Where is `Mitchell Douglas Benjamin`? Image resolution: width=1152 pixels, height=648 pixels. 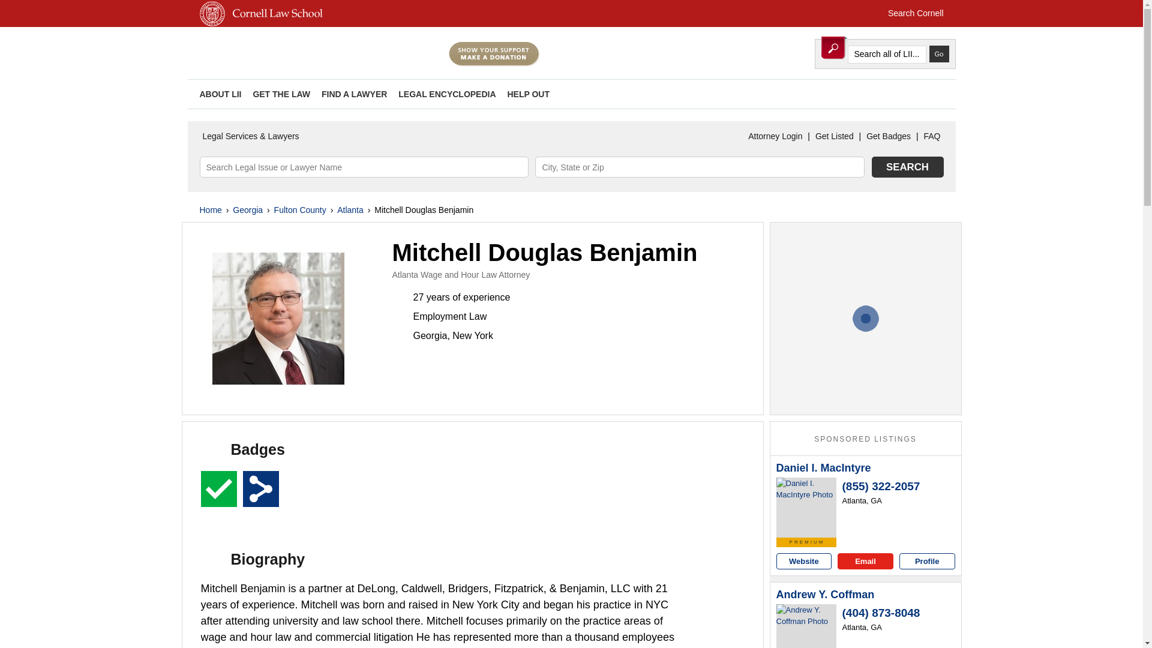 Mitchell Douglas Benjamin is located at coordinates (278, 319).